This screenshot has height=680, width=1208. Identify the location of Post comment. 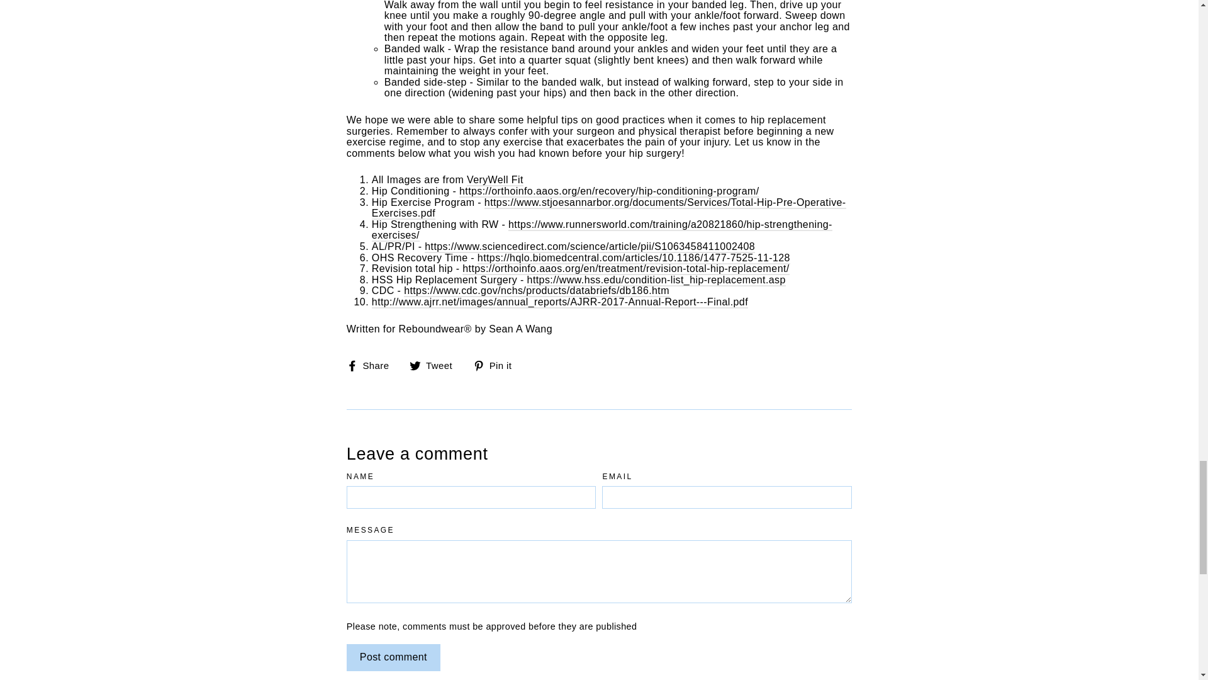
(394, 657).